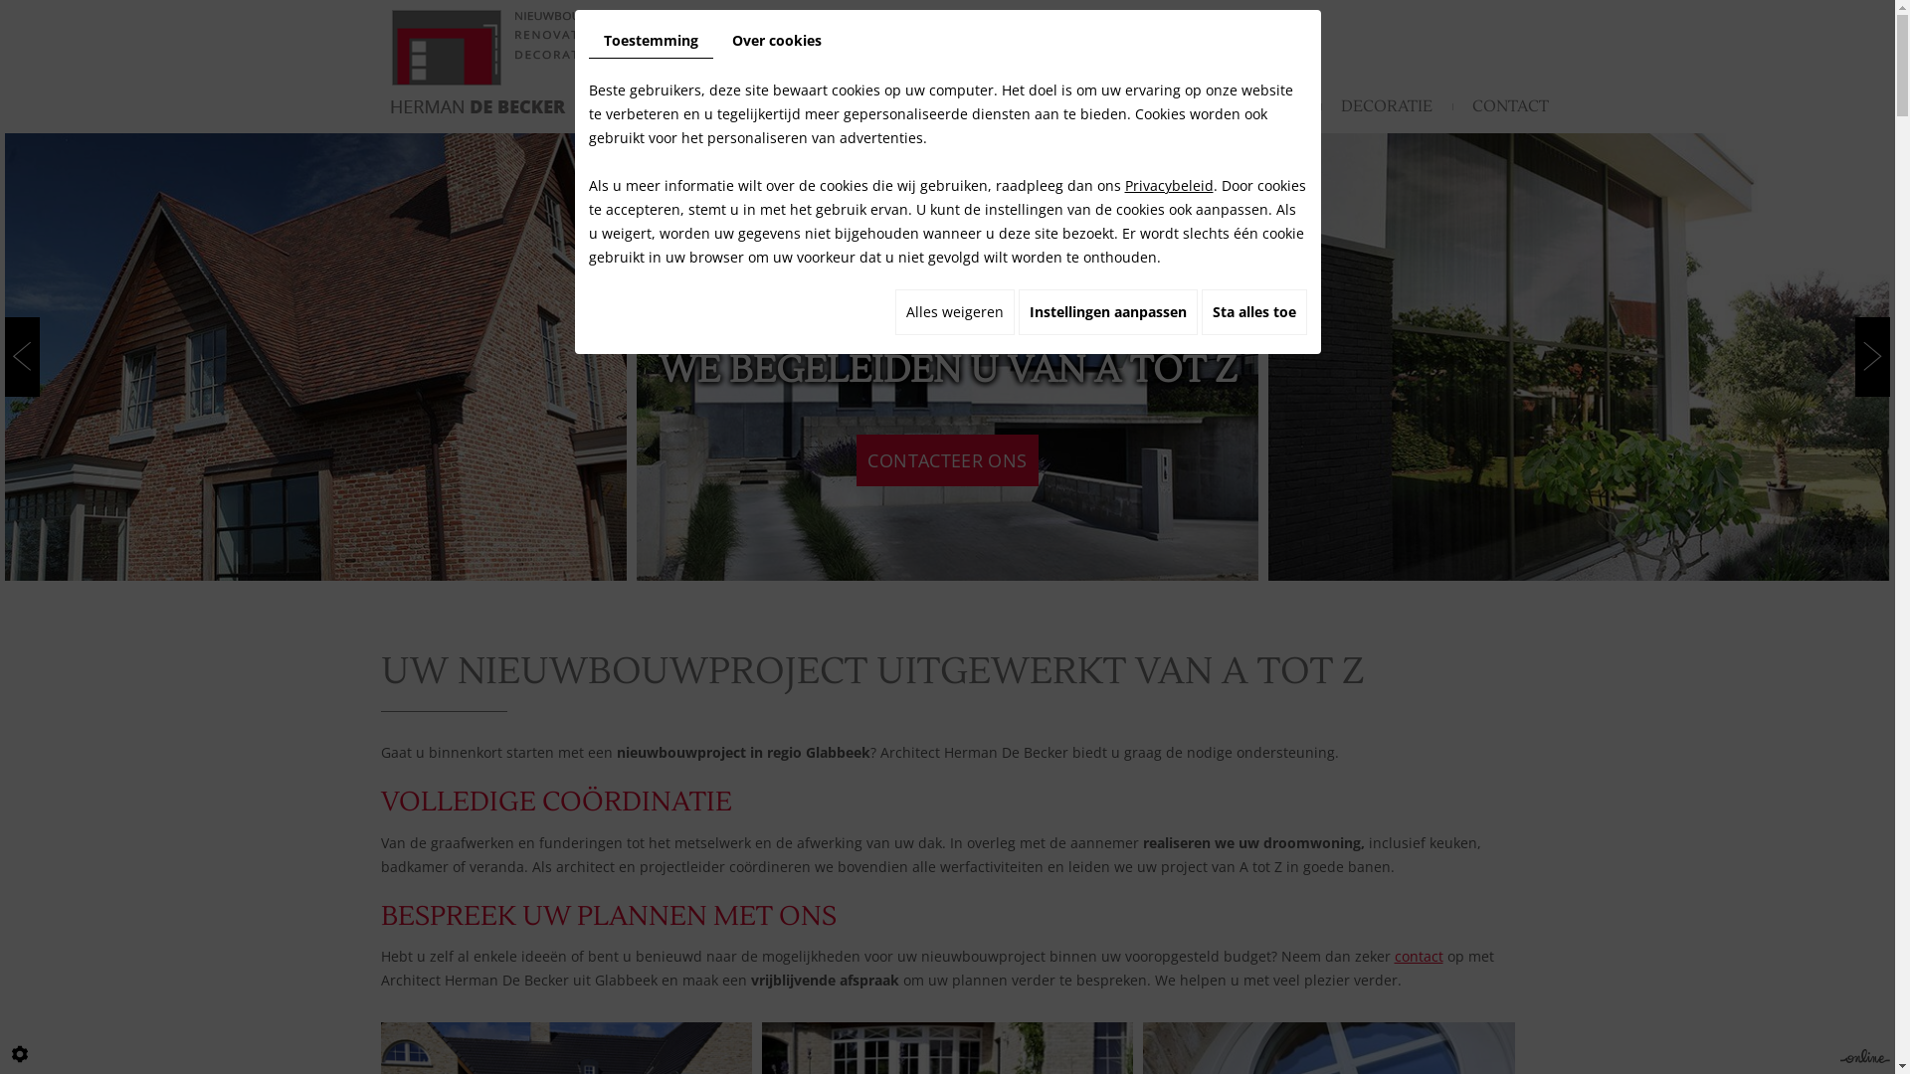 Image resolution: width=1910 pixels, height=1074 pixels. Describe the element at coordinates (794, 106) in the screenshot. I see `HOME` at that location.